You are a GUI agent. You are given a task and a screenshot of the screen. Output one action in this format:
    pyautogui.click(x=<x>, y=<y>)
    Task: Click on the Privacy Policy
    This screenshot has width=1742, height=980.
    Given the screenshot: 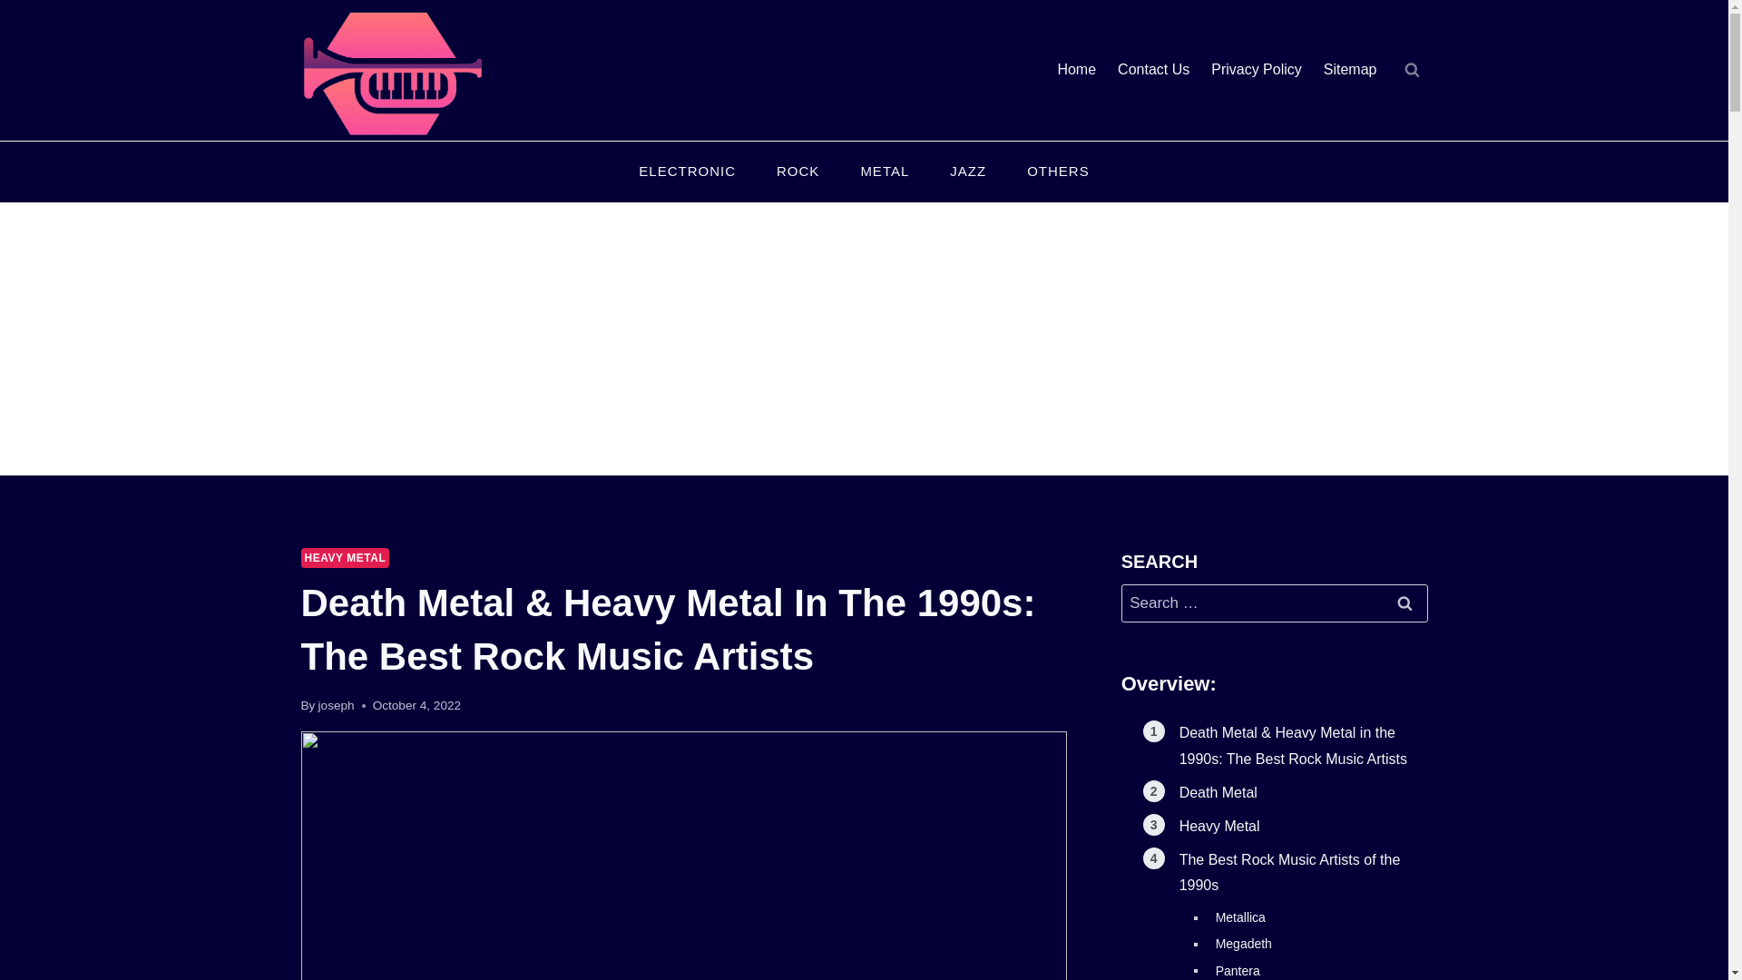 What is the action you would take?
    pyautogui.click(x=1256, y=71)
    